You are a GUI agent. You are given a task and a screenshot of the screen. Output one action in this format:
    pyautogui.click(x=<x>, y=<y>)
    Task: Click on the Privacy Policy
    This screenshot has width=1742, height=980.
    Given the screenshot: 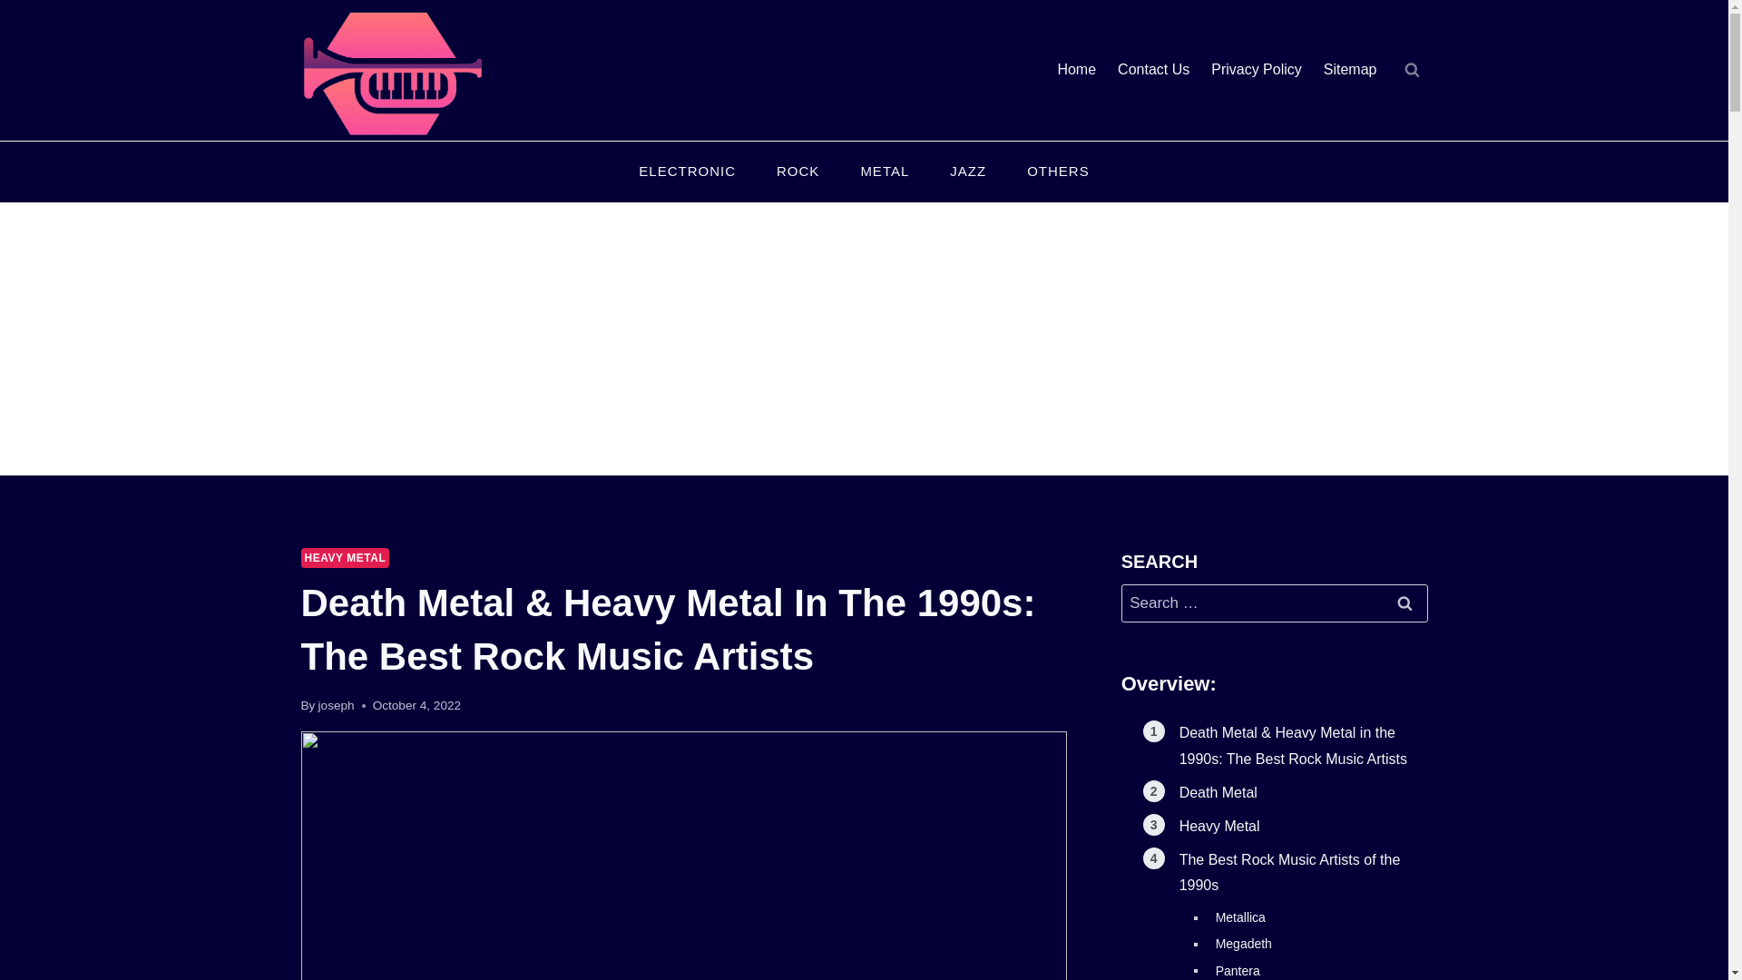 What is the action you would take?
    pyautogui.click(x=1256, y=71)
    